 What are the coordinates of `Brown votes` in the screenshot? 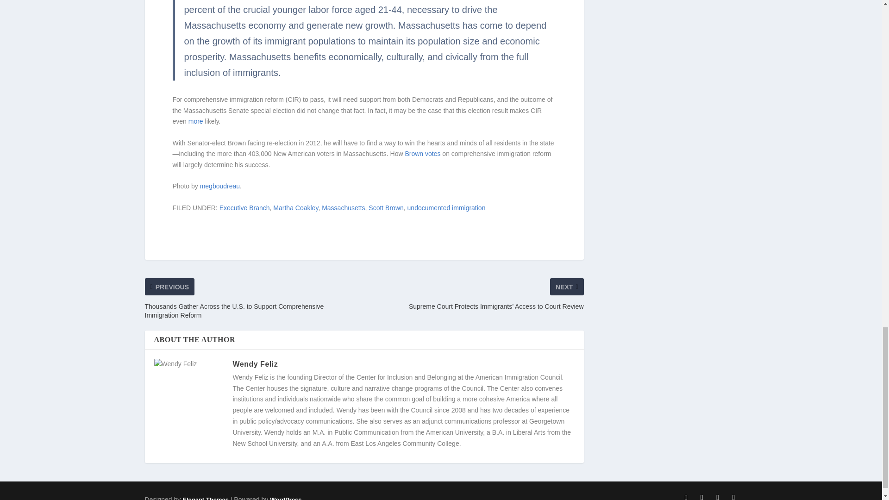 It's located at (422, 154).